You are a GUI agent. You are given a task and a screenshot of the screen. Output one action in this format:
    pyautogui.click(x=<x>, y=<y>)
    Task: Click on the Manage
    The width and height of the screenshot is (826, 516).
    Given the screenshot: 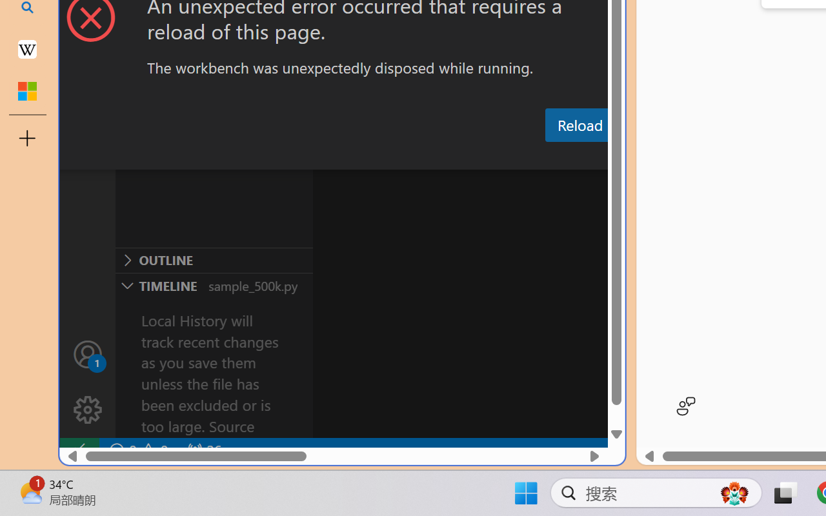 What is the action you would take?
    pyautogui.click(x=88, y=410)
    